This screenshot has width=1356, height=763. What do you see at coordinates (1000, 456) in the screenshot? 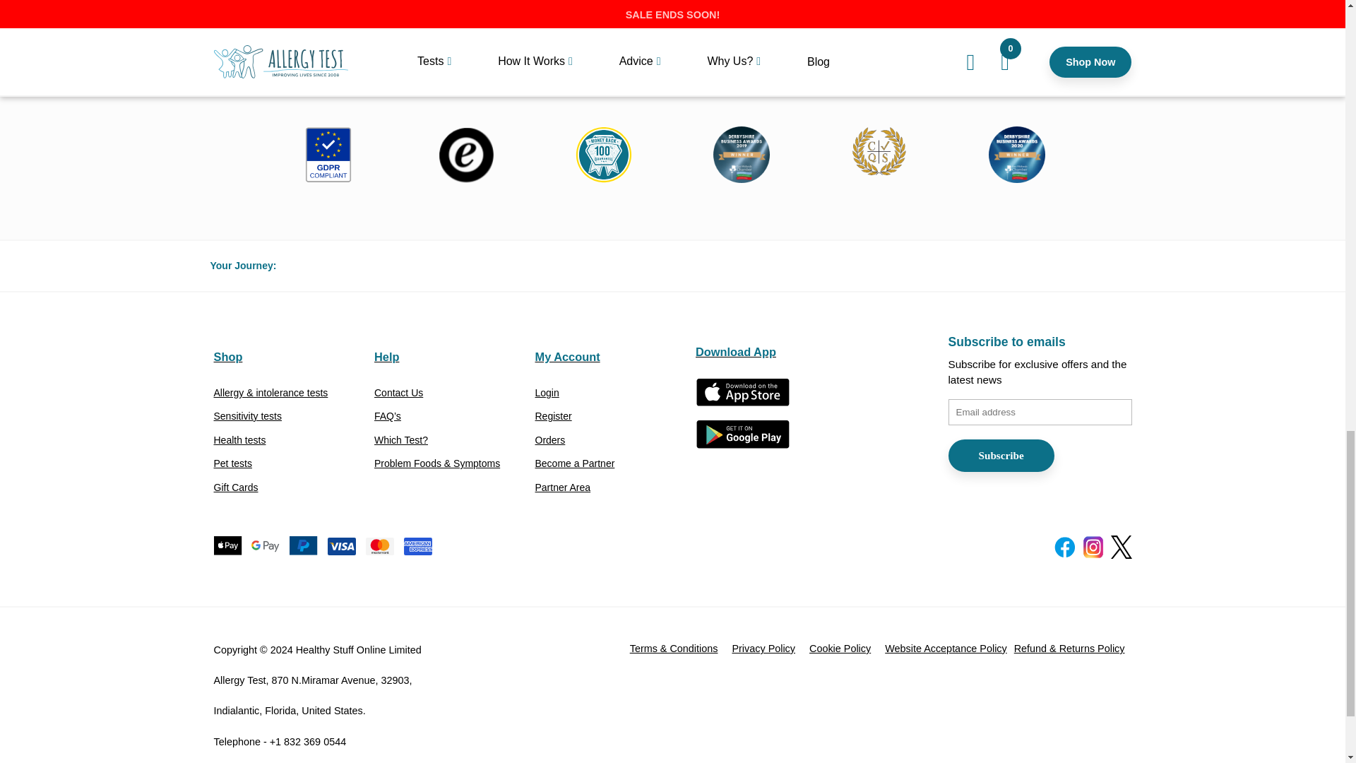
I see `Subscribe` at bounding box center [1000, 456].